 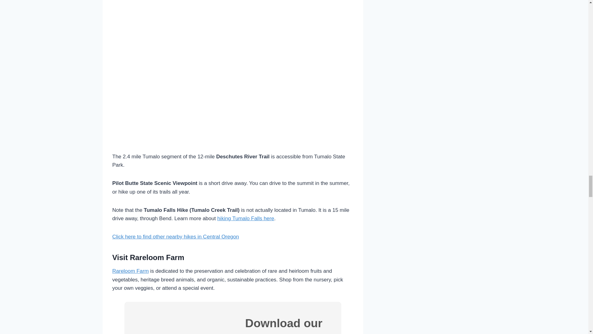 I want to click on Click here to find other nearby hikes in Central Oregon, so click(x=175, y=237).